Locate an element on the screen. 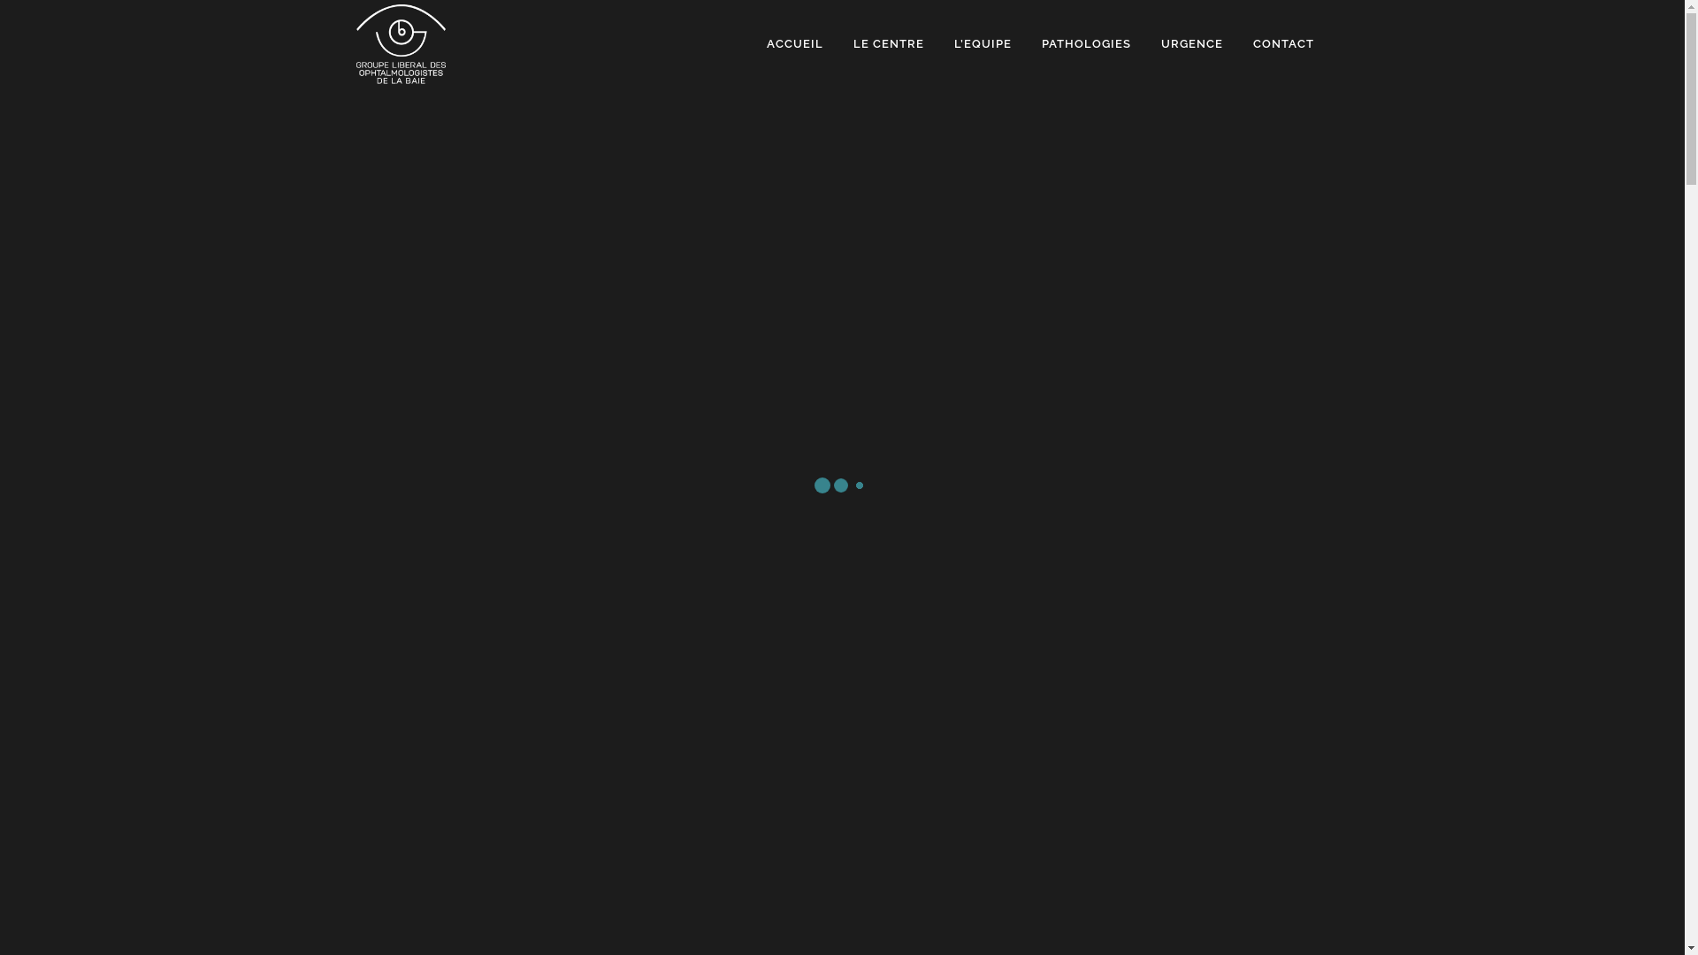 The height and width of the screenshot is (955, 1698). LE CENTRE is located at coordinates (889, 44).